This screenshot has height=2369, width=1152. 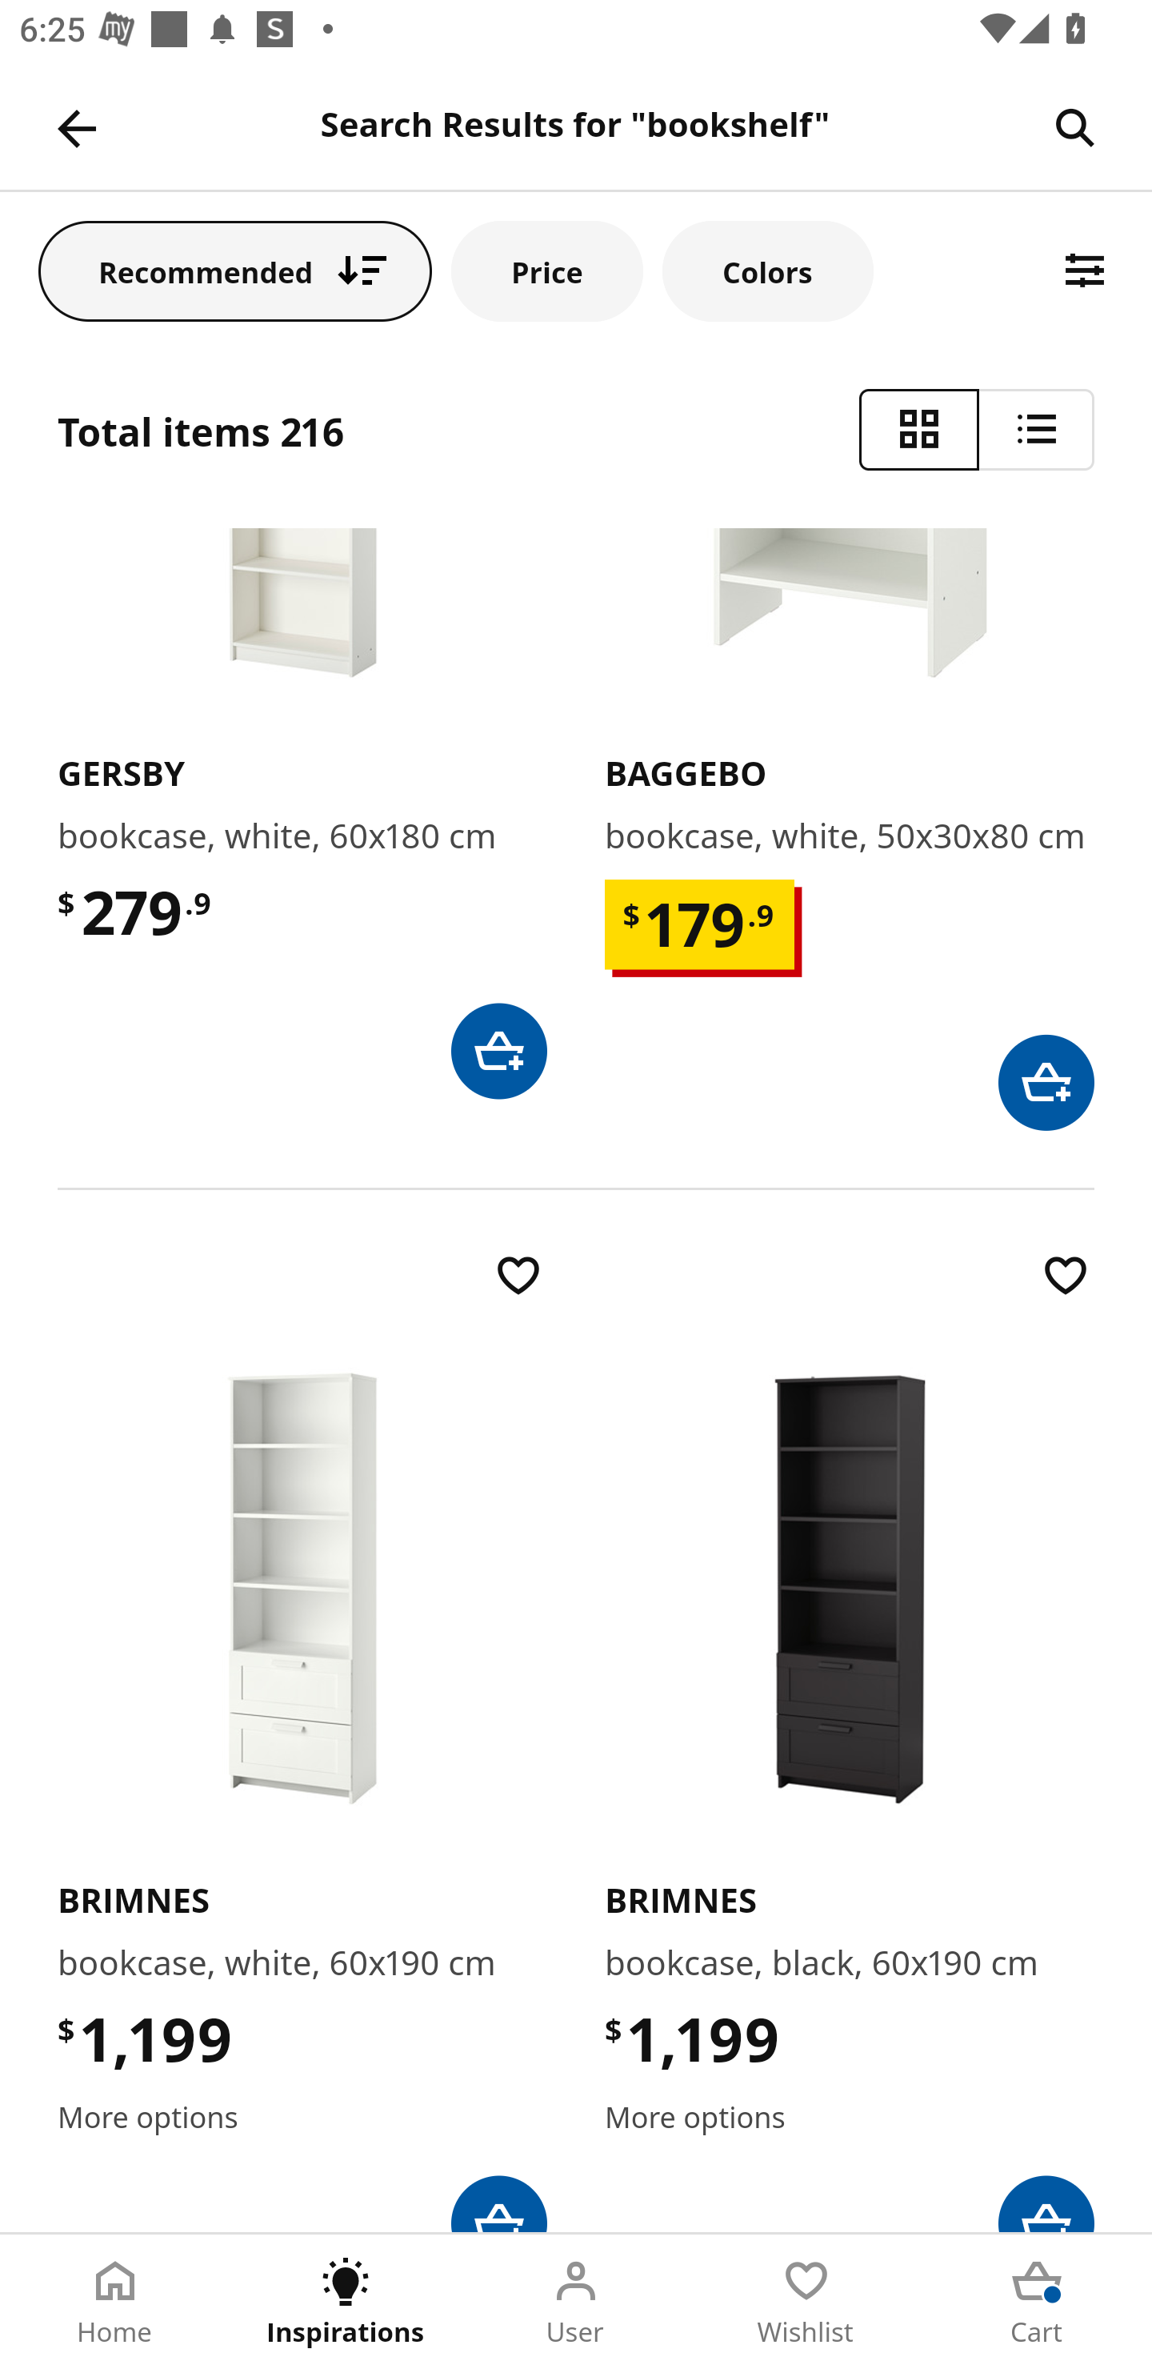 I want to click on User
Tab 3 of 5, so click(x=576, y=2302).